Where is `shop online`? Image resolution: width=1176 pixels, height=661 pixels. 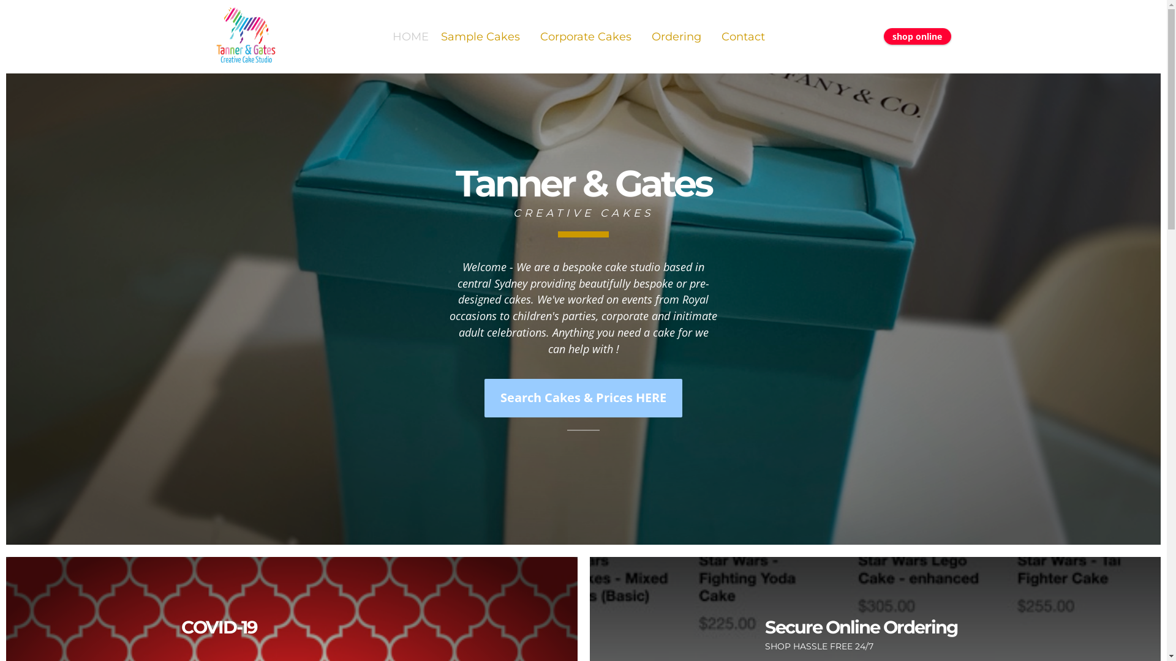
shop online is located at coordinates (918, 37).